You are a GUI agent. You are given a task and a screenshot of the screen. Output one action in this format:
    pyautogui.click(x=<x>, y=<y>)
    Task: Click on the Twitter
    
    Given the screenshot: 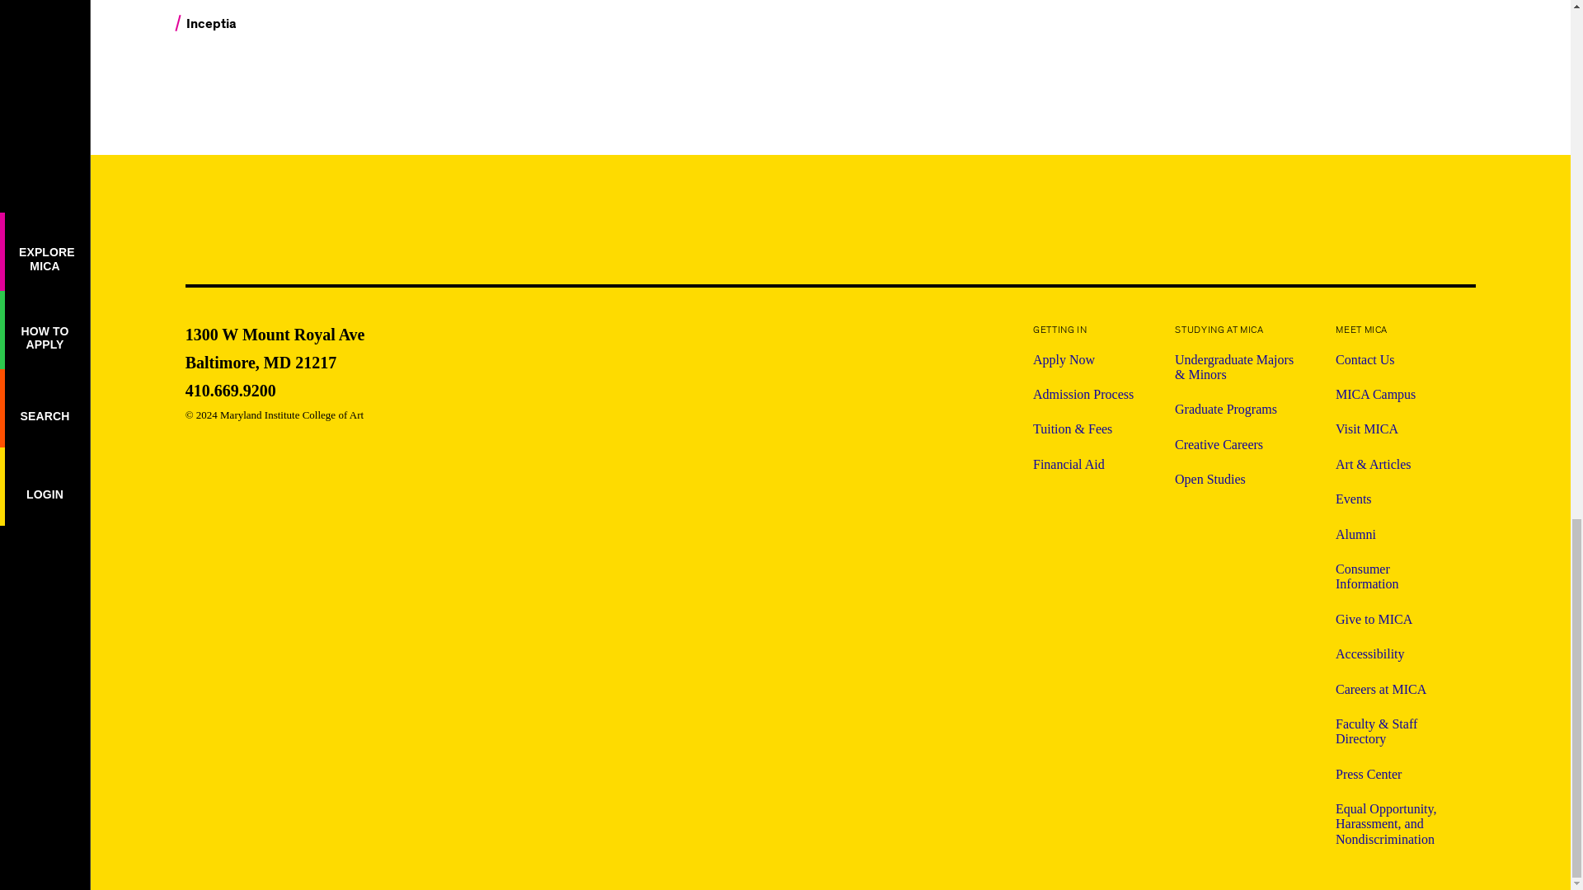 What is the action you would take?
    pyautogui.click(x=1416, y=229)
    